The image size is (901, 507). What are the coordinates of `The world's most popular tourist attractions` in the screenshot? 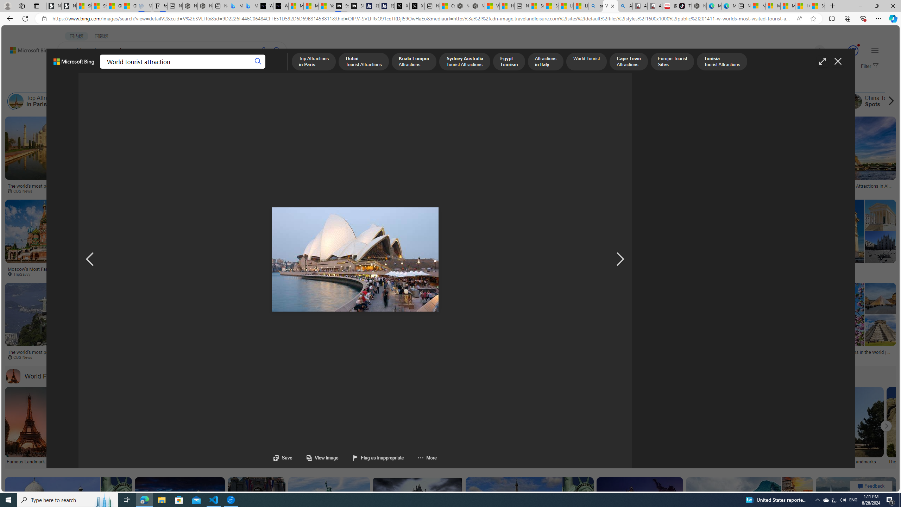 It's located at (247, 355).